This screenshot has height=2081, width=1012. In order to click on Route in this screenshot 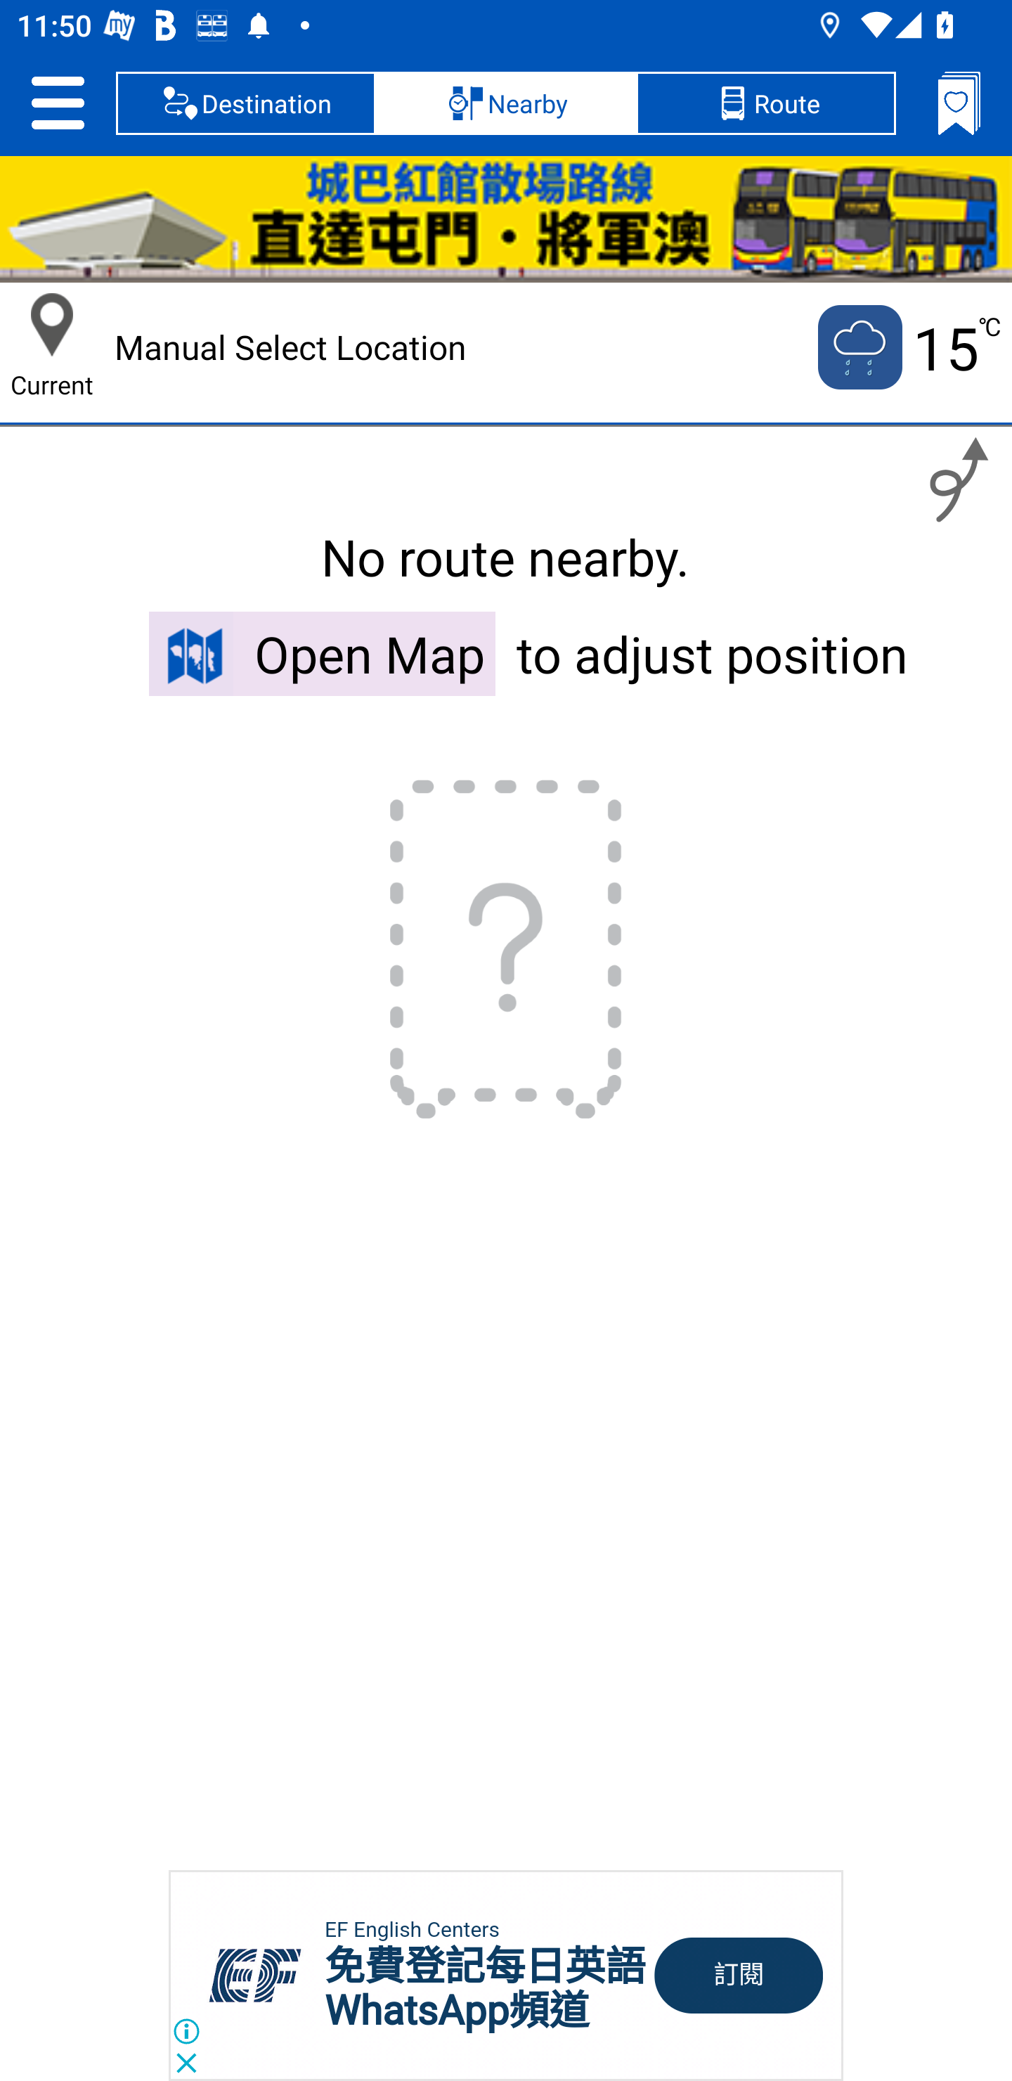, I will do `click(765, 103)`.